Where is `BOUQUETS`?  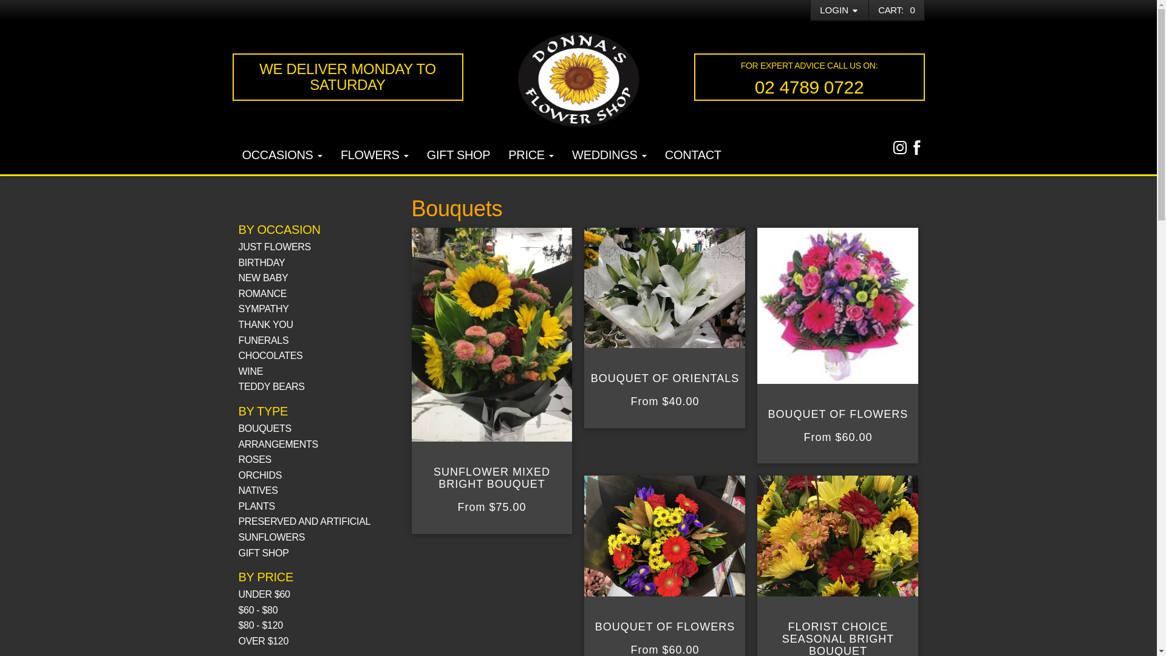 BOUQUETS is located at coordinates (265, 429).